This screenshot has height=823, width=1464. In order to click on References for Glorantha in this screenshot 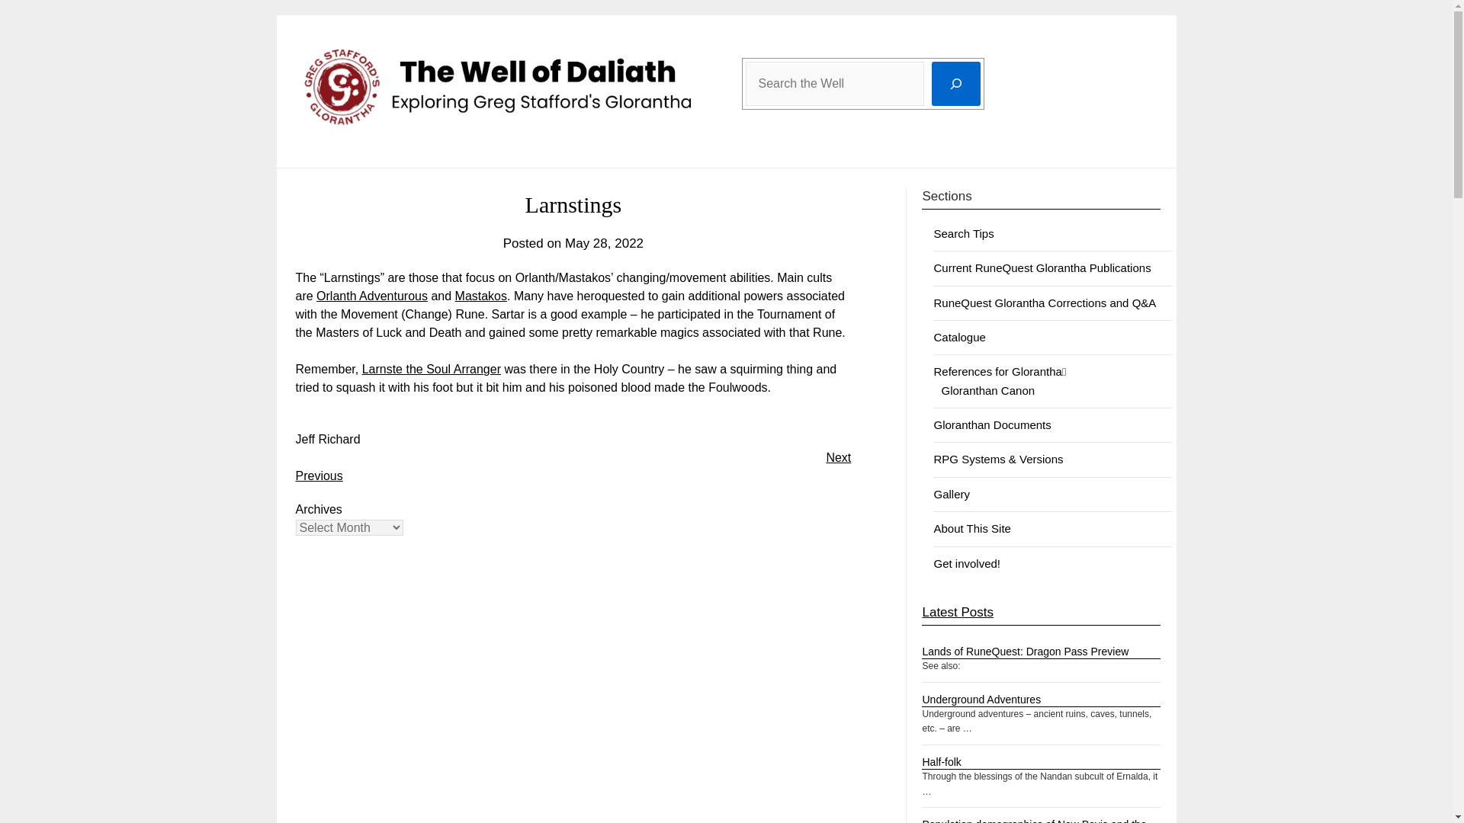, I will do `click(997, 371)`.